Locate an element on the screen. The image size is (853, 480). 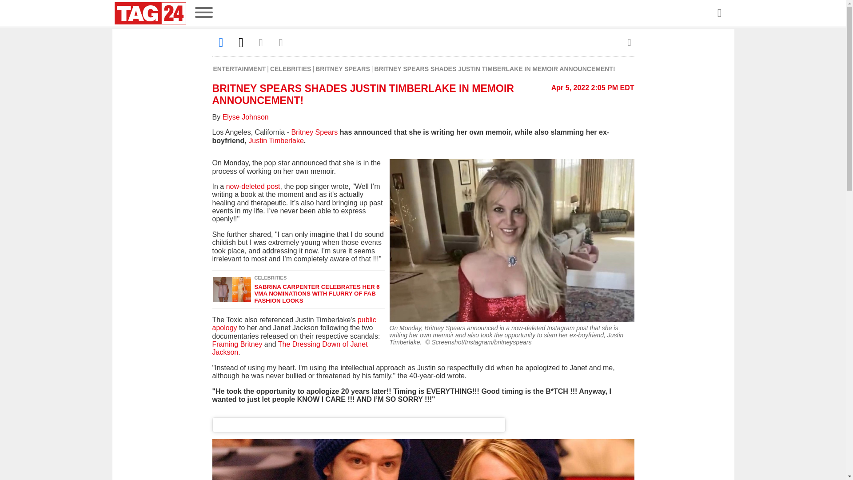
Copy link is located at coordinates (281, 42).